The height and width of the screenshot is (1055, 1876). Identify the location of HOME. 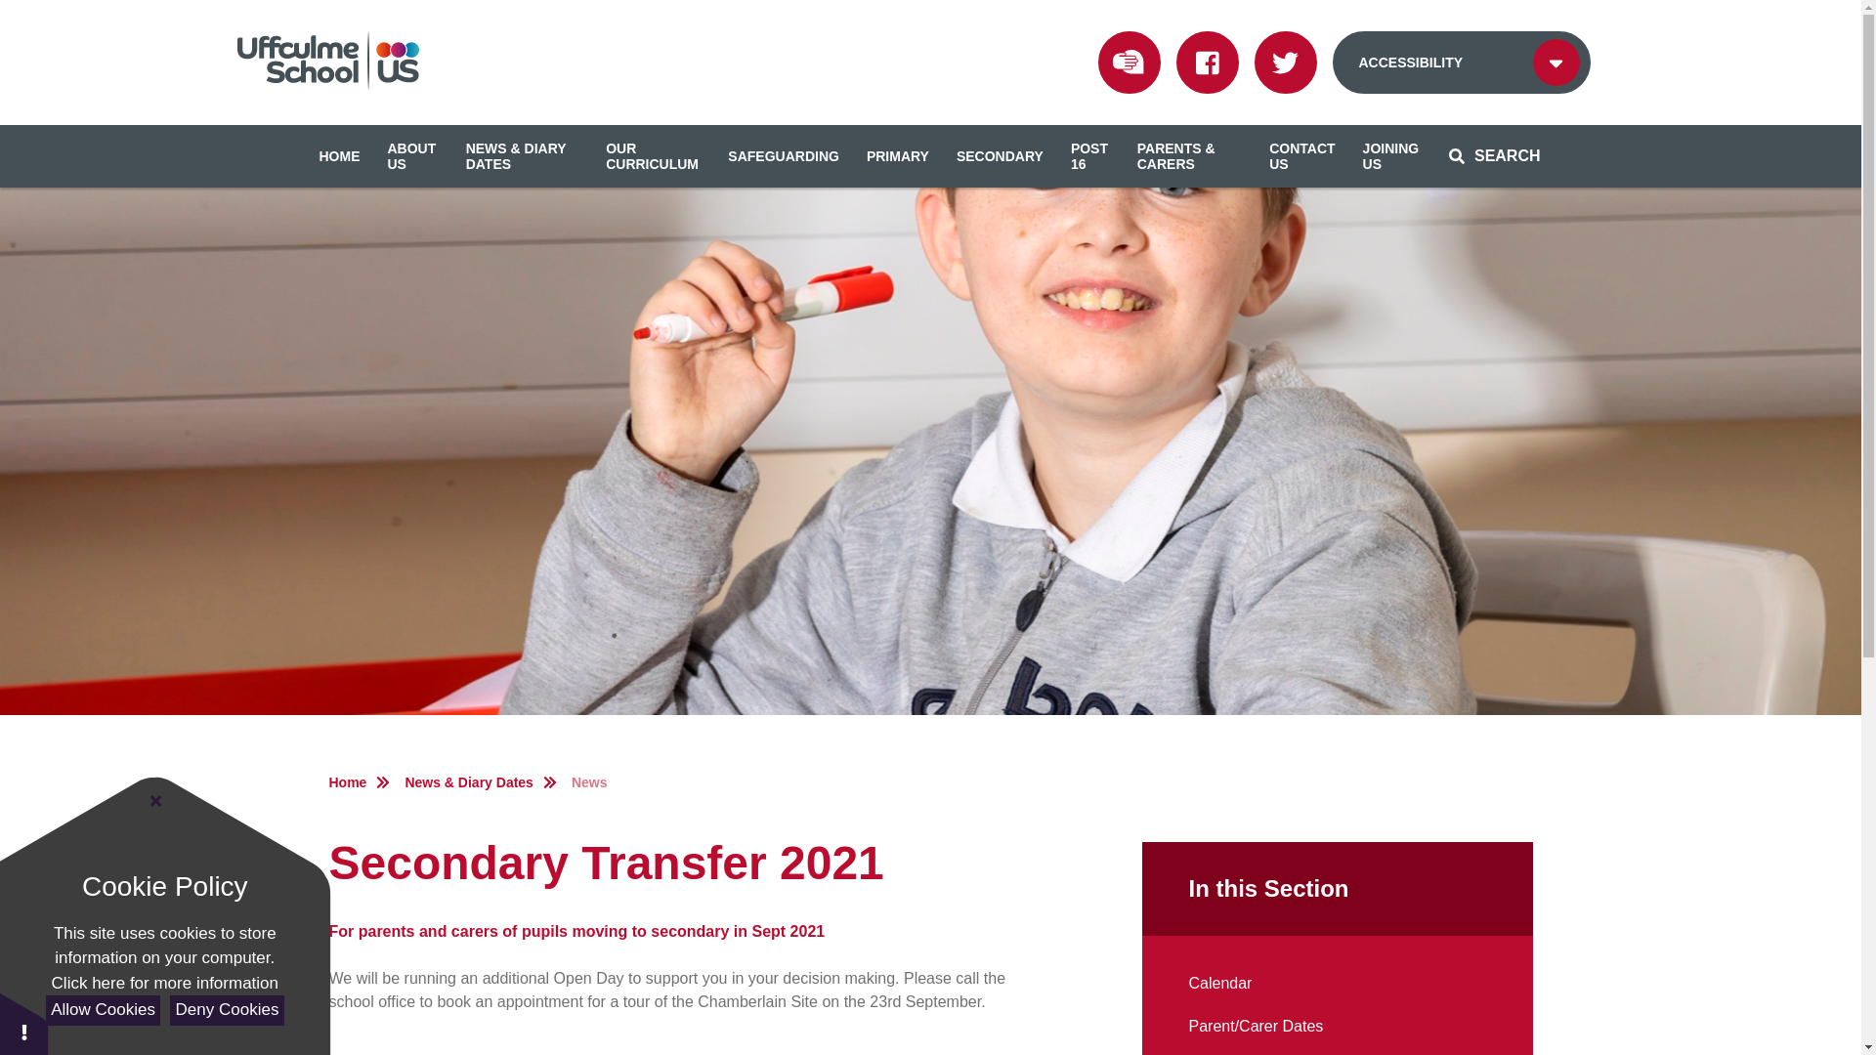
(338, 156).